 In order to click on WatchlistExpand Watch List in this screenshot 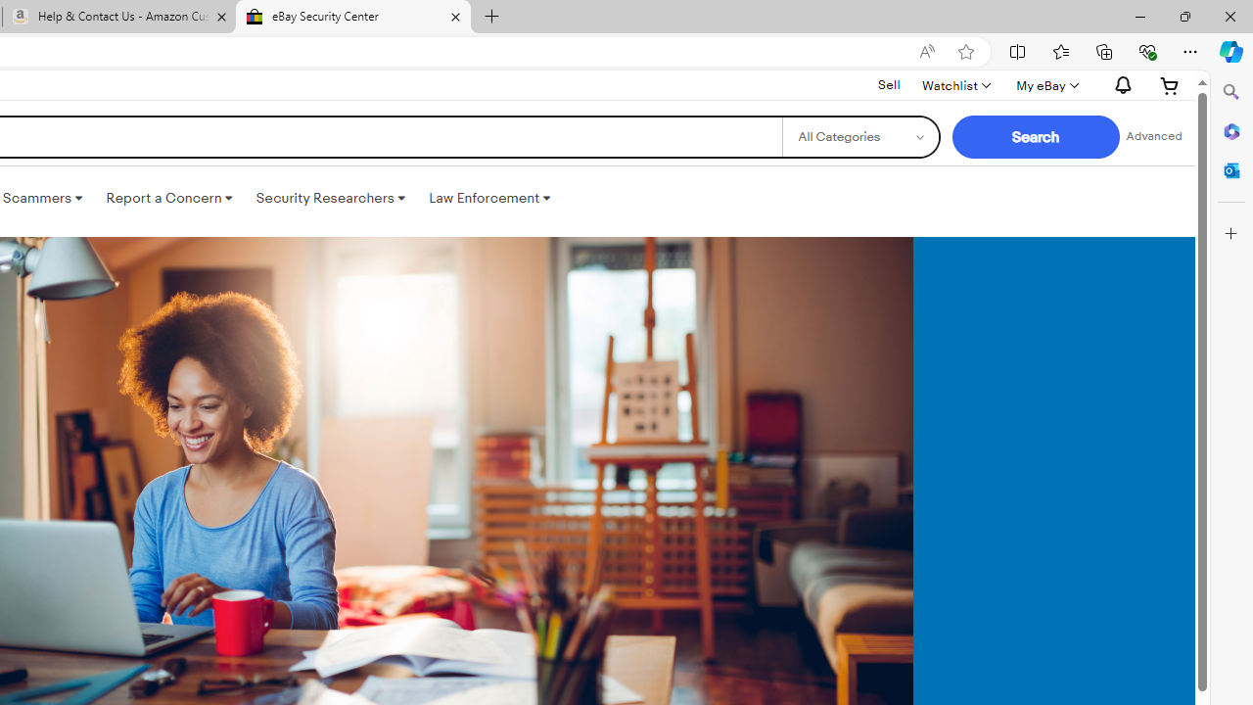, I will do `click(955, 85)`.